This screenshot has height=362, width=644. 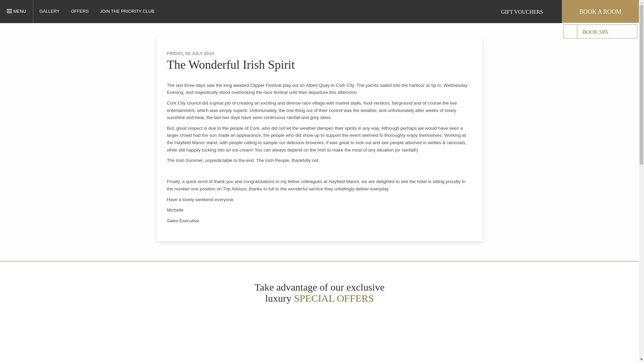 I want to click on OFFERS, so click(x=20, y=11).